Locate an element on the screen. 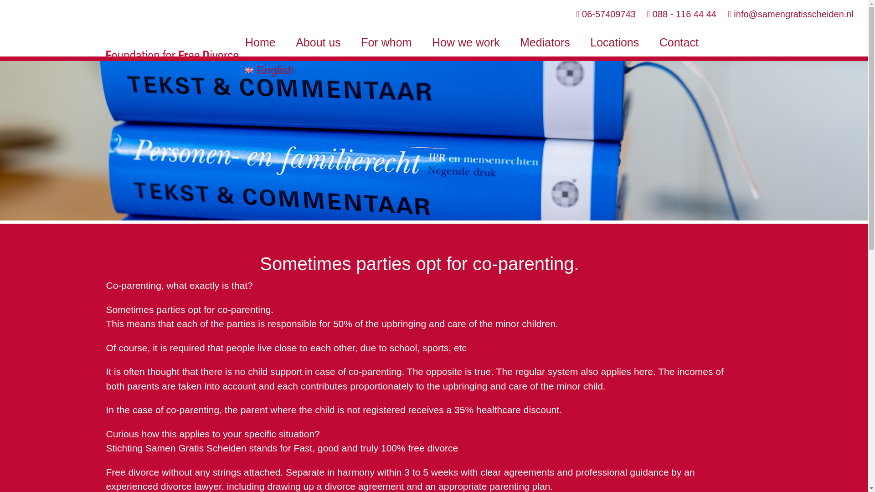 Image resolution: width=875 pixels, height=492 pixels. Home is located at coordinates (260, 43).